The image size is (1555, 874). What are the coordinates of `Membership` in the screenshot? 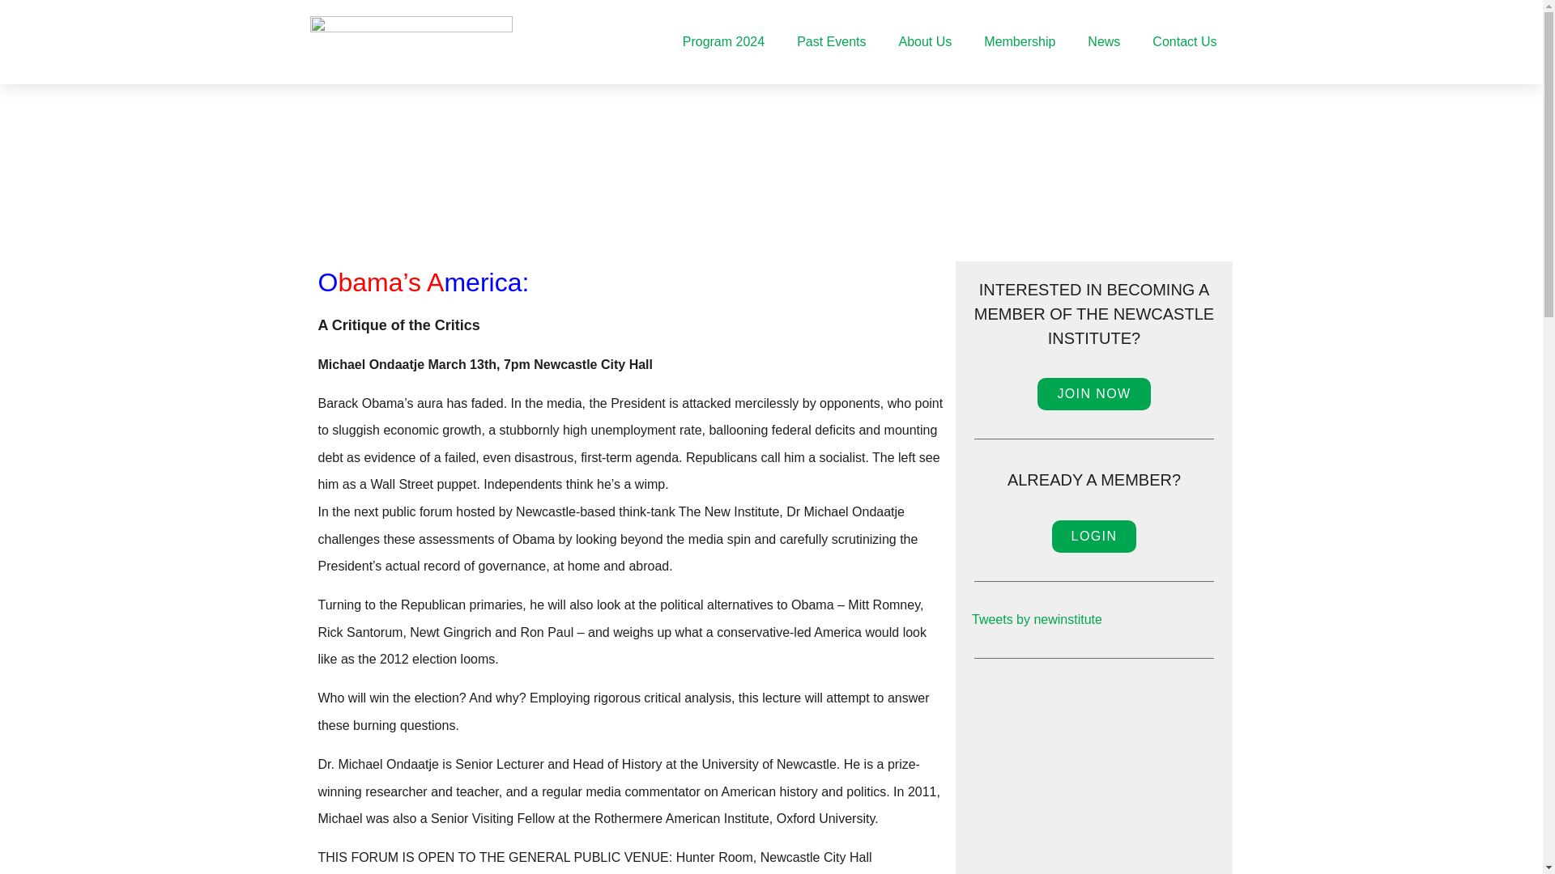 It's located at (1019, 40).